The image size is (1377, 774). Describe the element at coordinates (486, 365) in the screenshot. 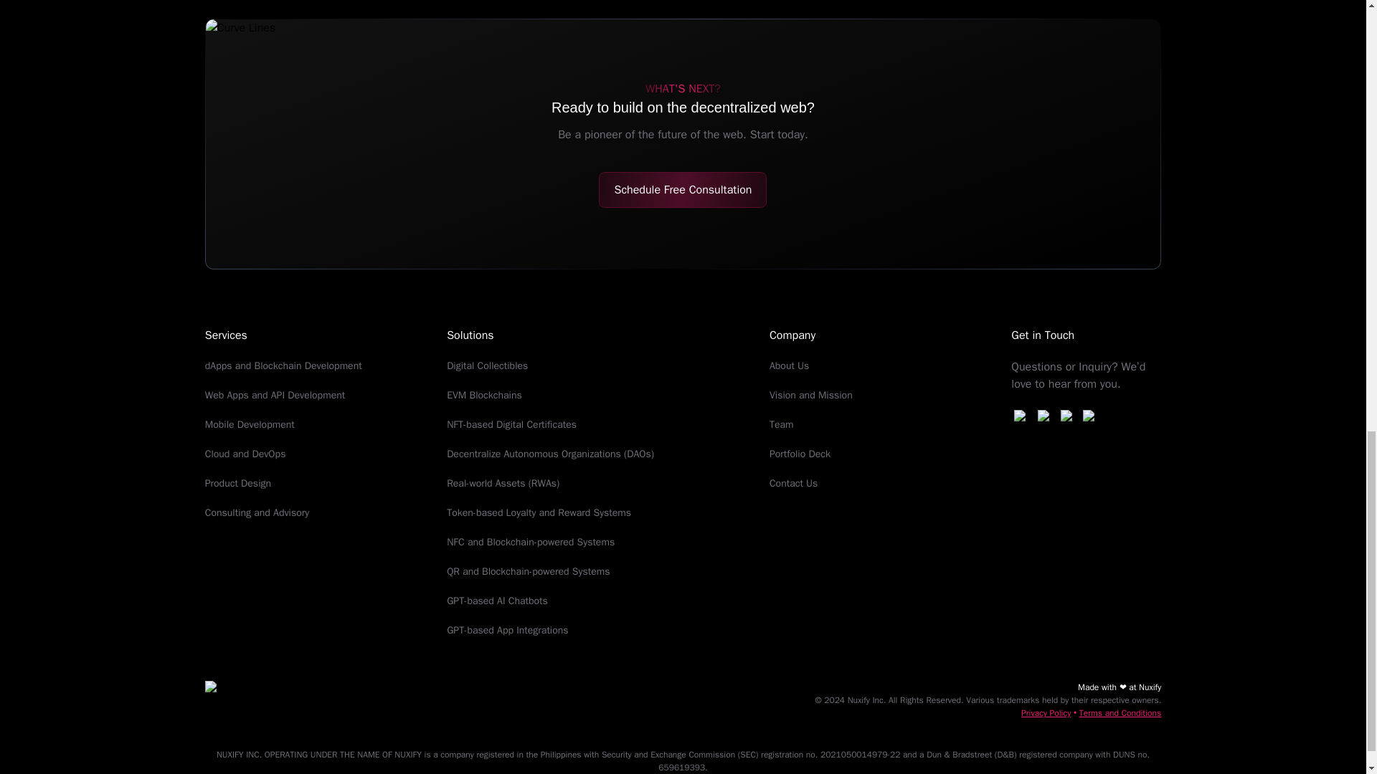

I see `Digital Collectibles` at that location.